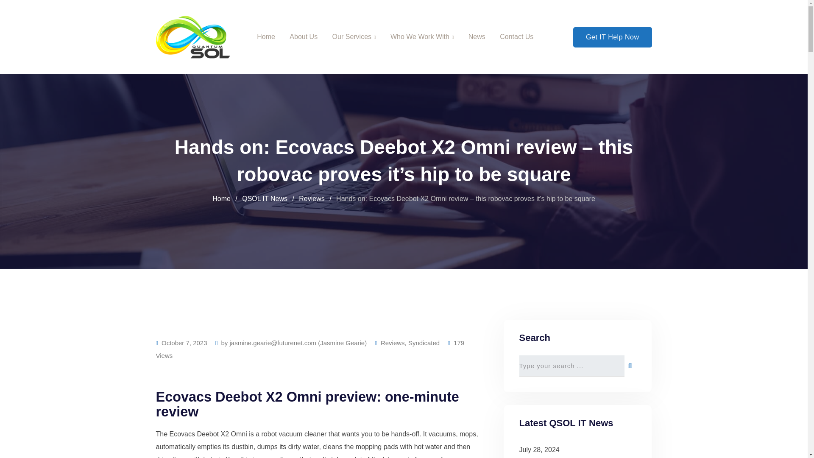 The width and height of the screenshot is (814, 458). What do you see at coordinates (221, 198) in the screenshot?
I see `Home` at bounding box center [221, 198].